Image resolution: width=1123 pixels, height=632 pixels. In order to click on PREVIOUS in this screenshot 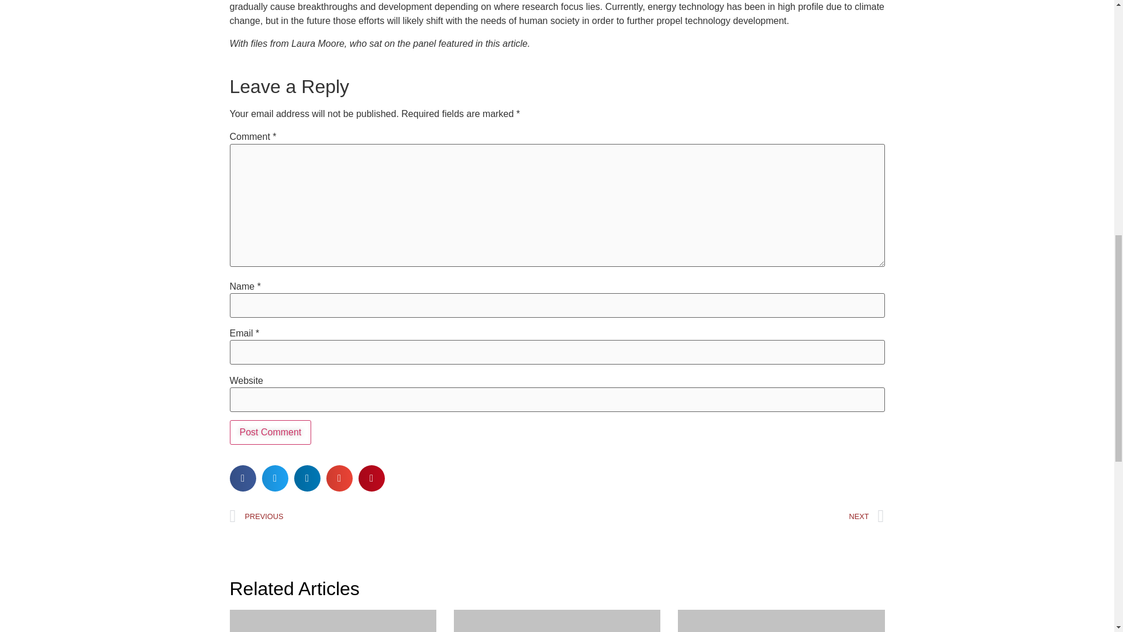, I will do `click(393, 516)`.